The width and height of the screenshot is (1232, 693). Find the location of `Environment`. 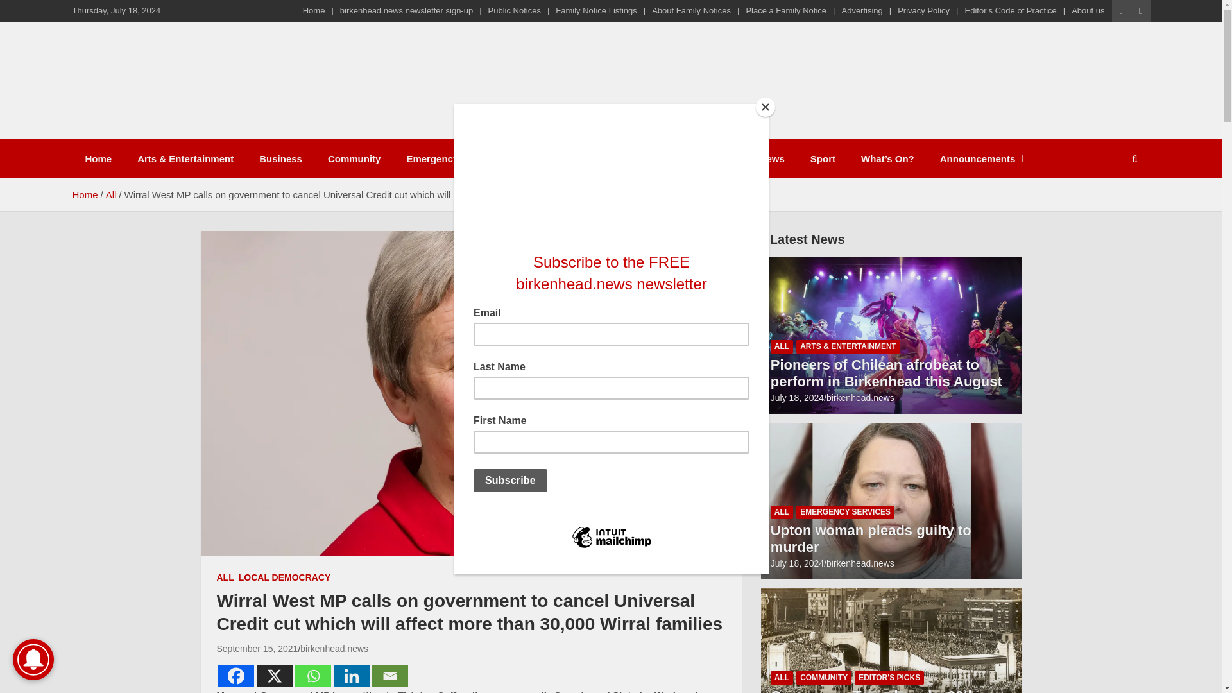

Environment is located at coordinates (556, 158).